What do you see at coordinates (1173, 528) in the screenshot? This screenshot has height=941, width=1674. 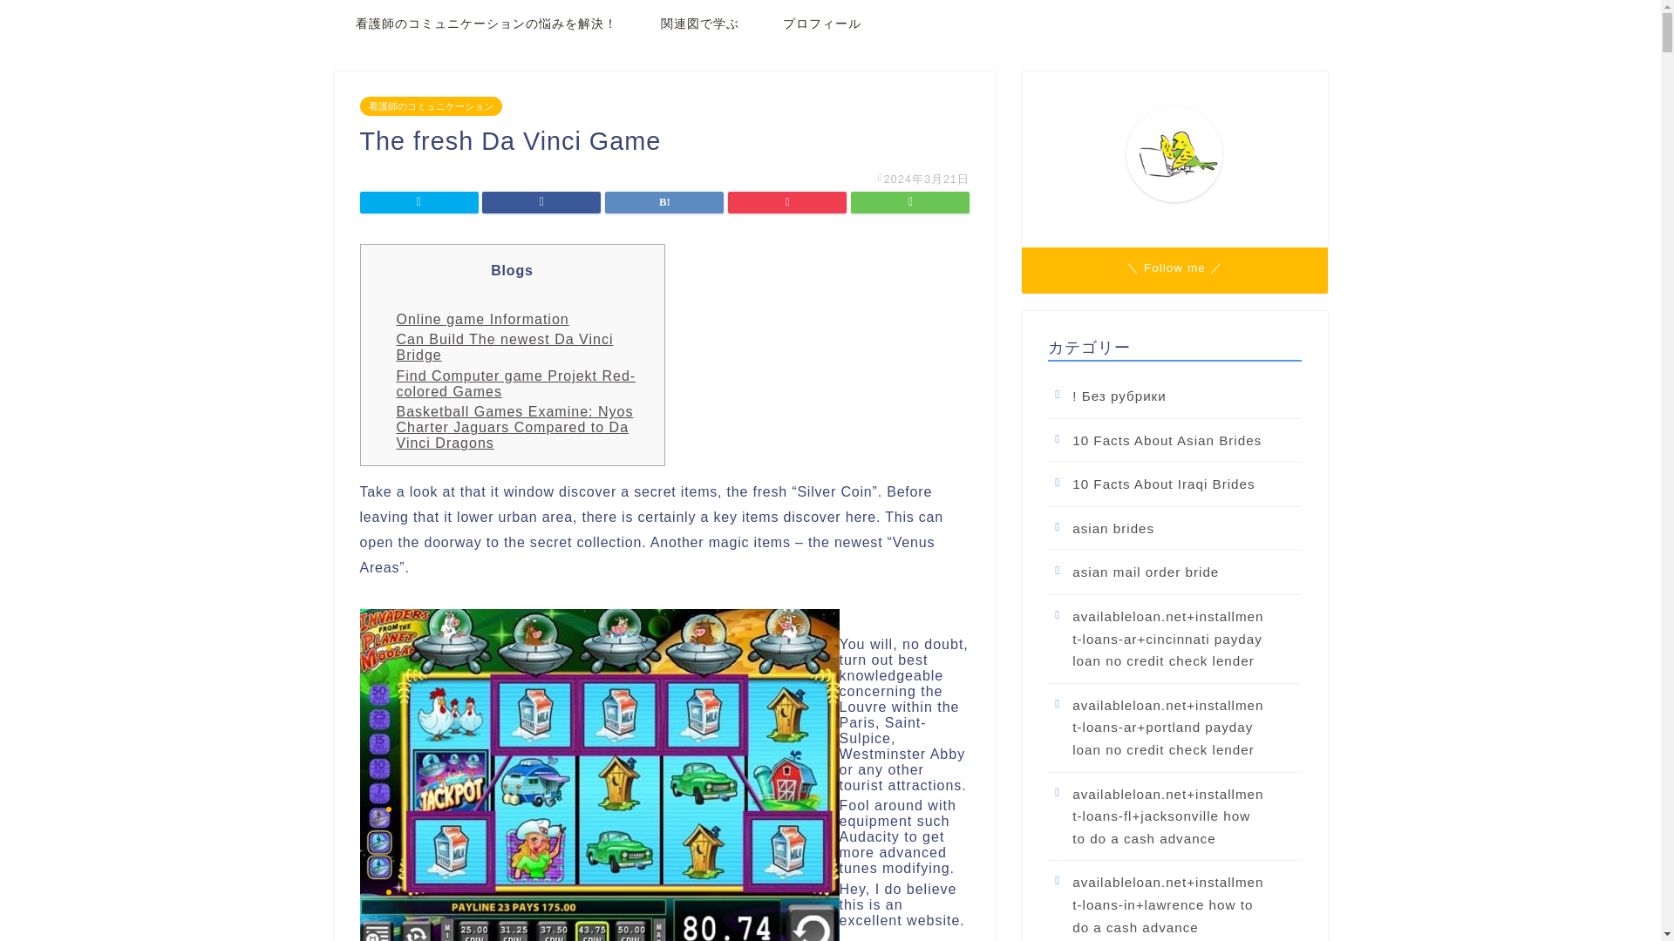 I see `asian brides` at bounding box center [1173, 528].